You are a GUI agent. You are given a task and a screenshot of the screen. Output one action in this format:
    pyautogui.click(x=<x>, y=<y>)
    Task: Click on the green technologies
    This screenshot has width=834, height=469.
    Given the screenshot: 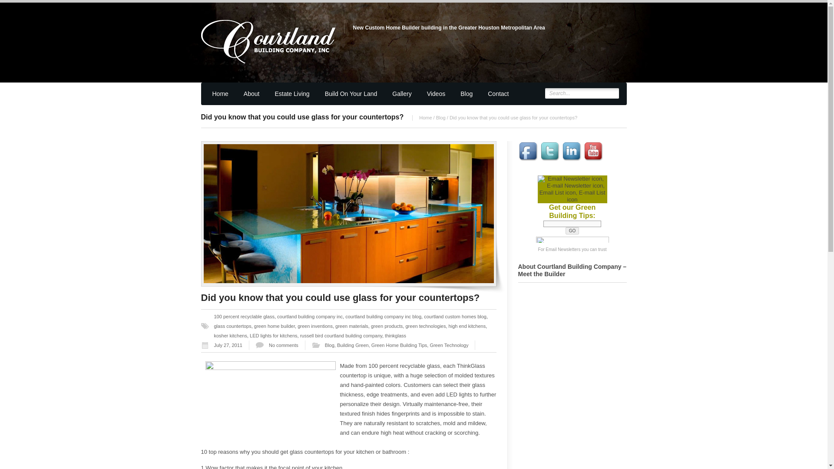 What is the action you would take?
    pyautogui.click(x=425, y=326)
    